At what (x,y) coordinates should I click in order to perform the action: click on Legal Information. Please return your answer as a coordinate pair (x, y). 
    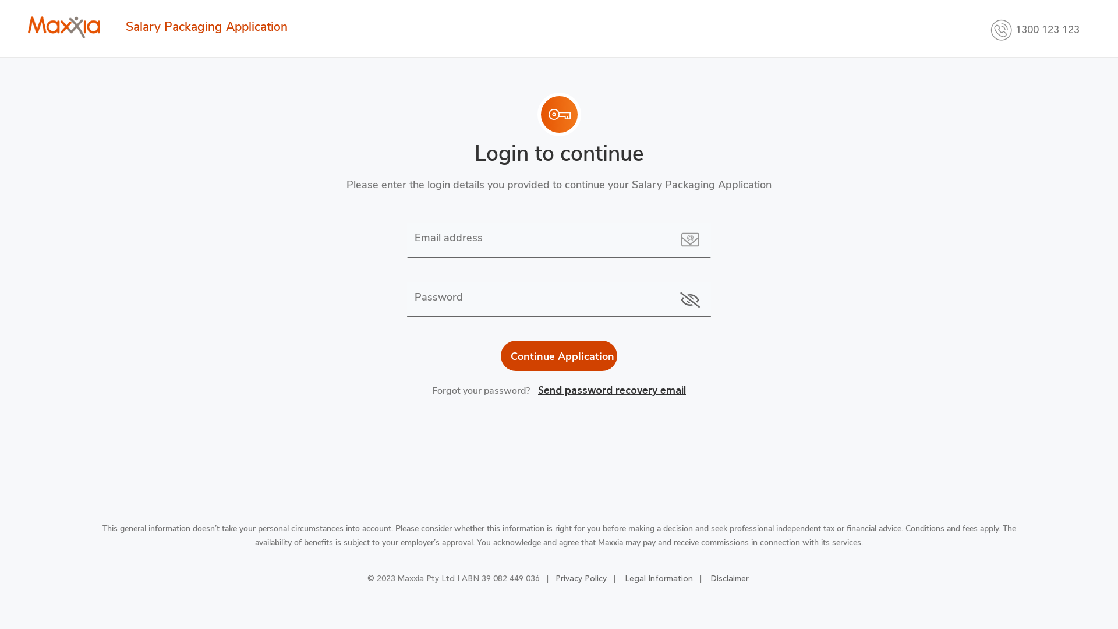
    Looking at the image, I should click on (658, 579).